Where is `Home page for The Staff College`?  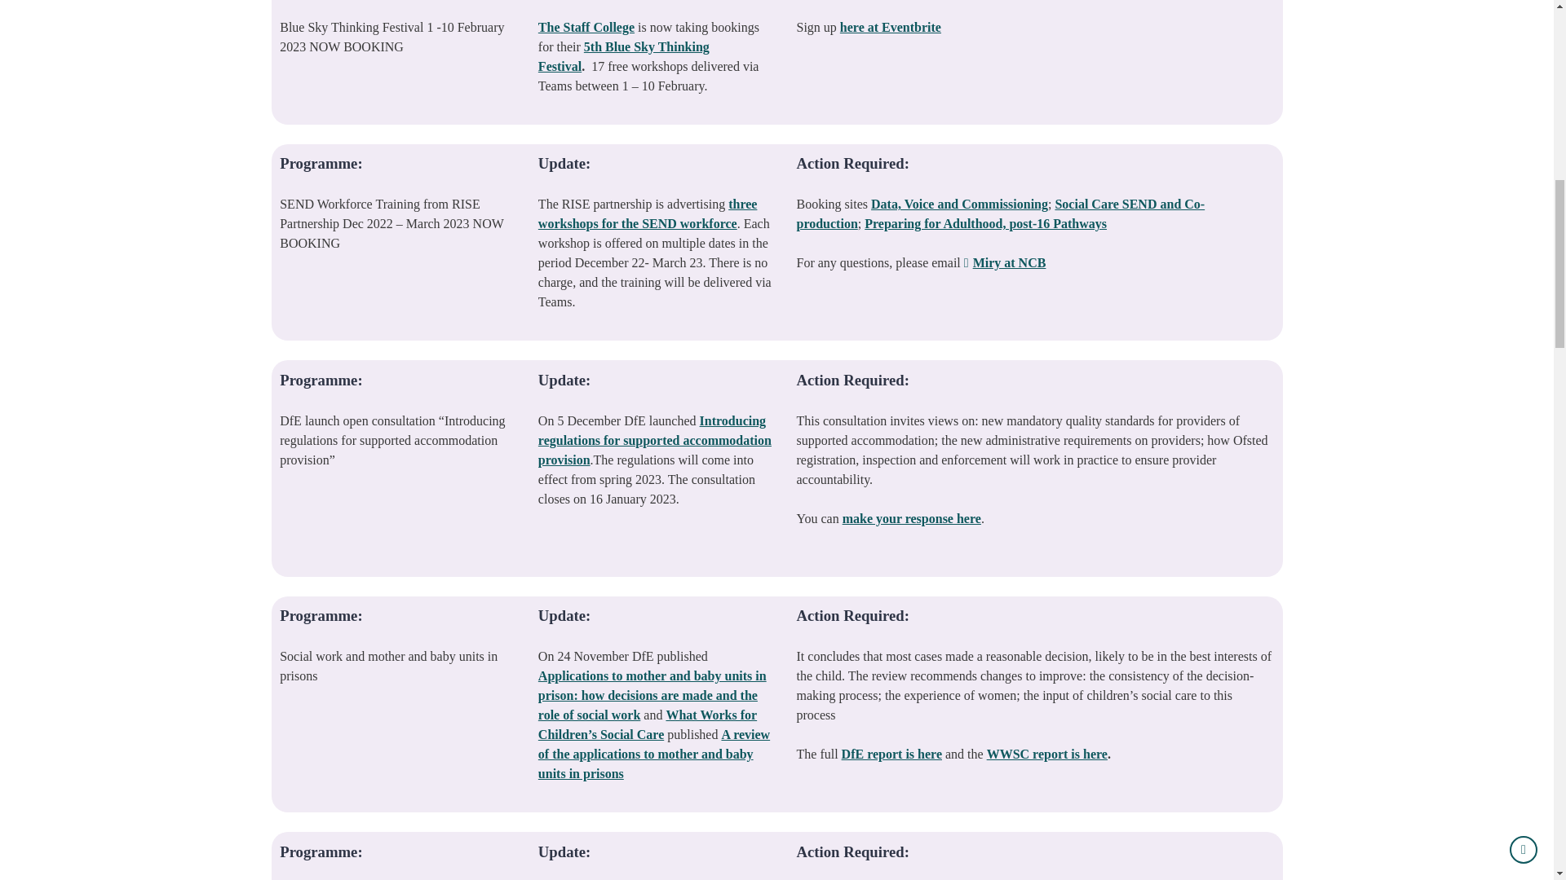
Home page for The Staff College is located at coordinates (586, 27).